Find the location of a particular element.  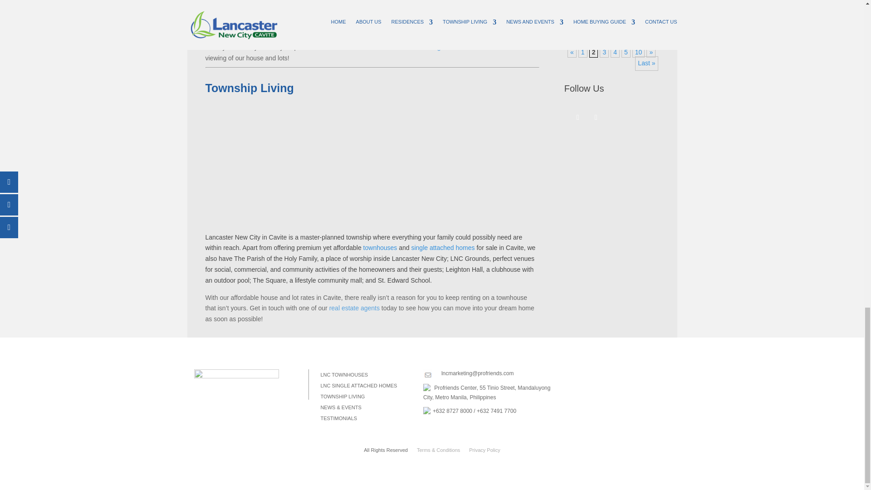

Follow on Youtube is located at coordinates (596, 118).